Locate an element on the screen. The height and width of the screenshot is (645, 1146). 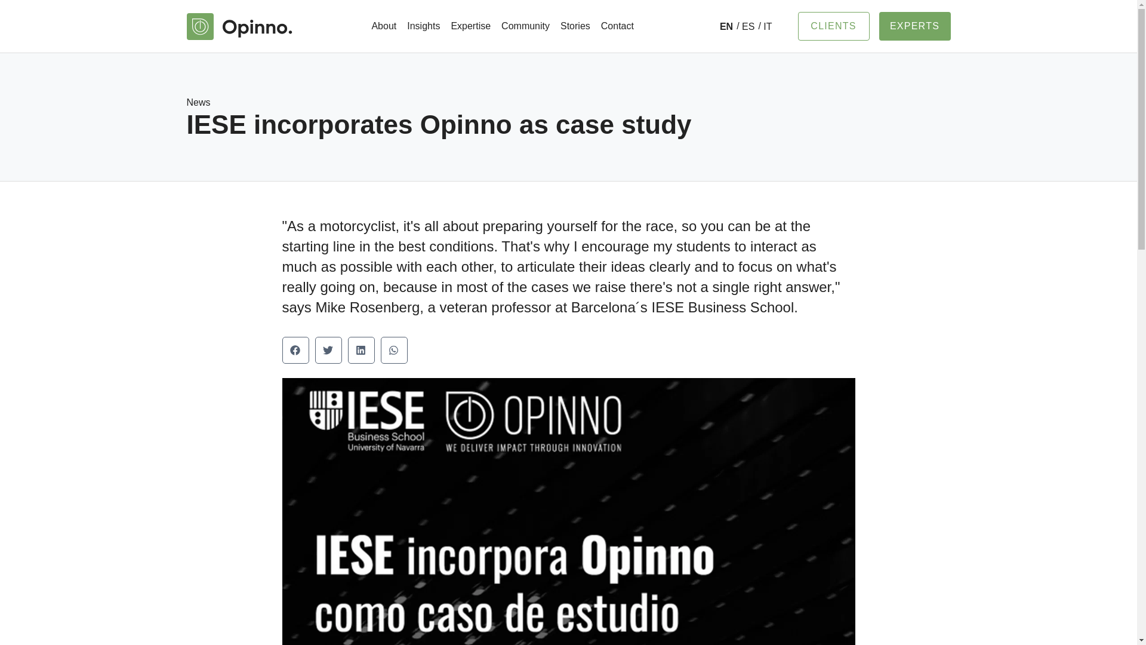
EN is located at coordinates (726, 26).